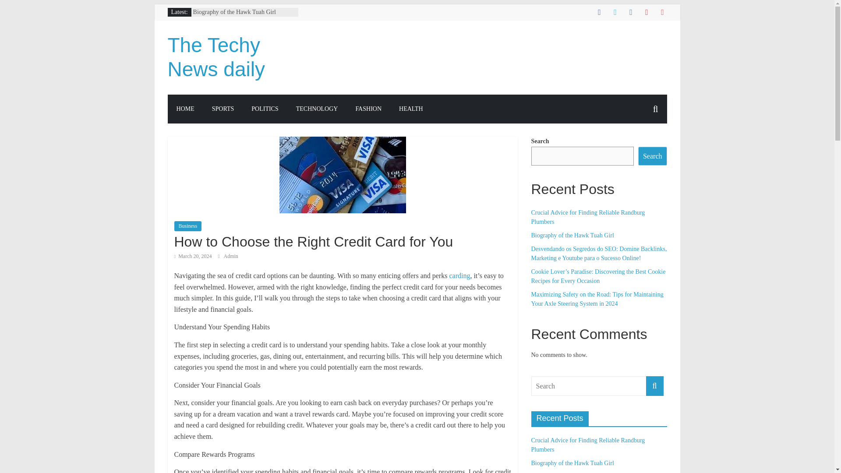 The width and height of the screenshot is (841, 473). I want to click on TECHNOLOGY, so click(317, 109).